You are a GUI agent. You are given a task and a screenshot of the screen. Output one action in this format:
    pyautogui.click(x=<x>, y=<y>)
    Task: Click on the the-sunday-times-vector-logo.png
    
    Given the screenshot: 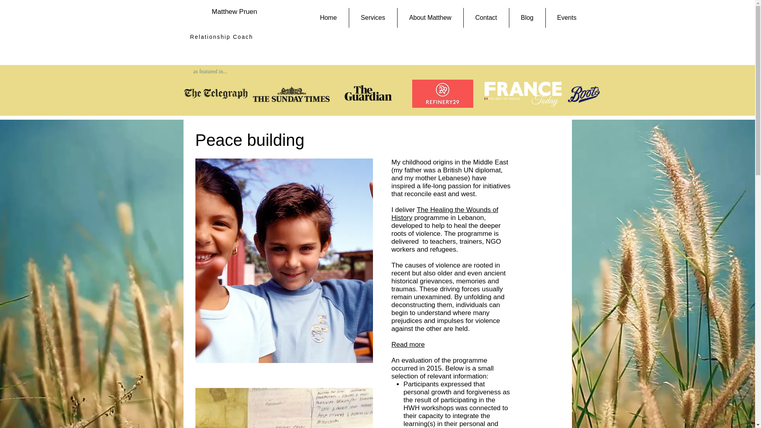 What is the action you would take?
    pyautogui.click(x=216, y=94)
    